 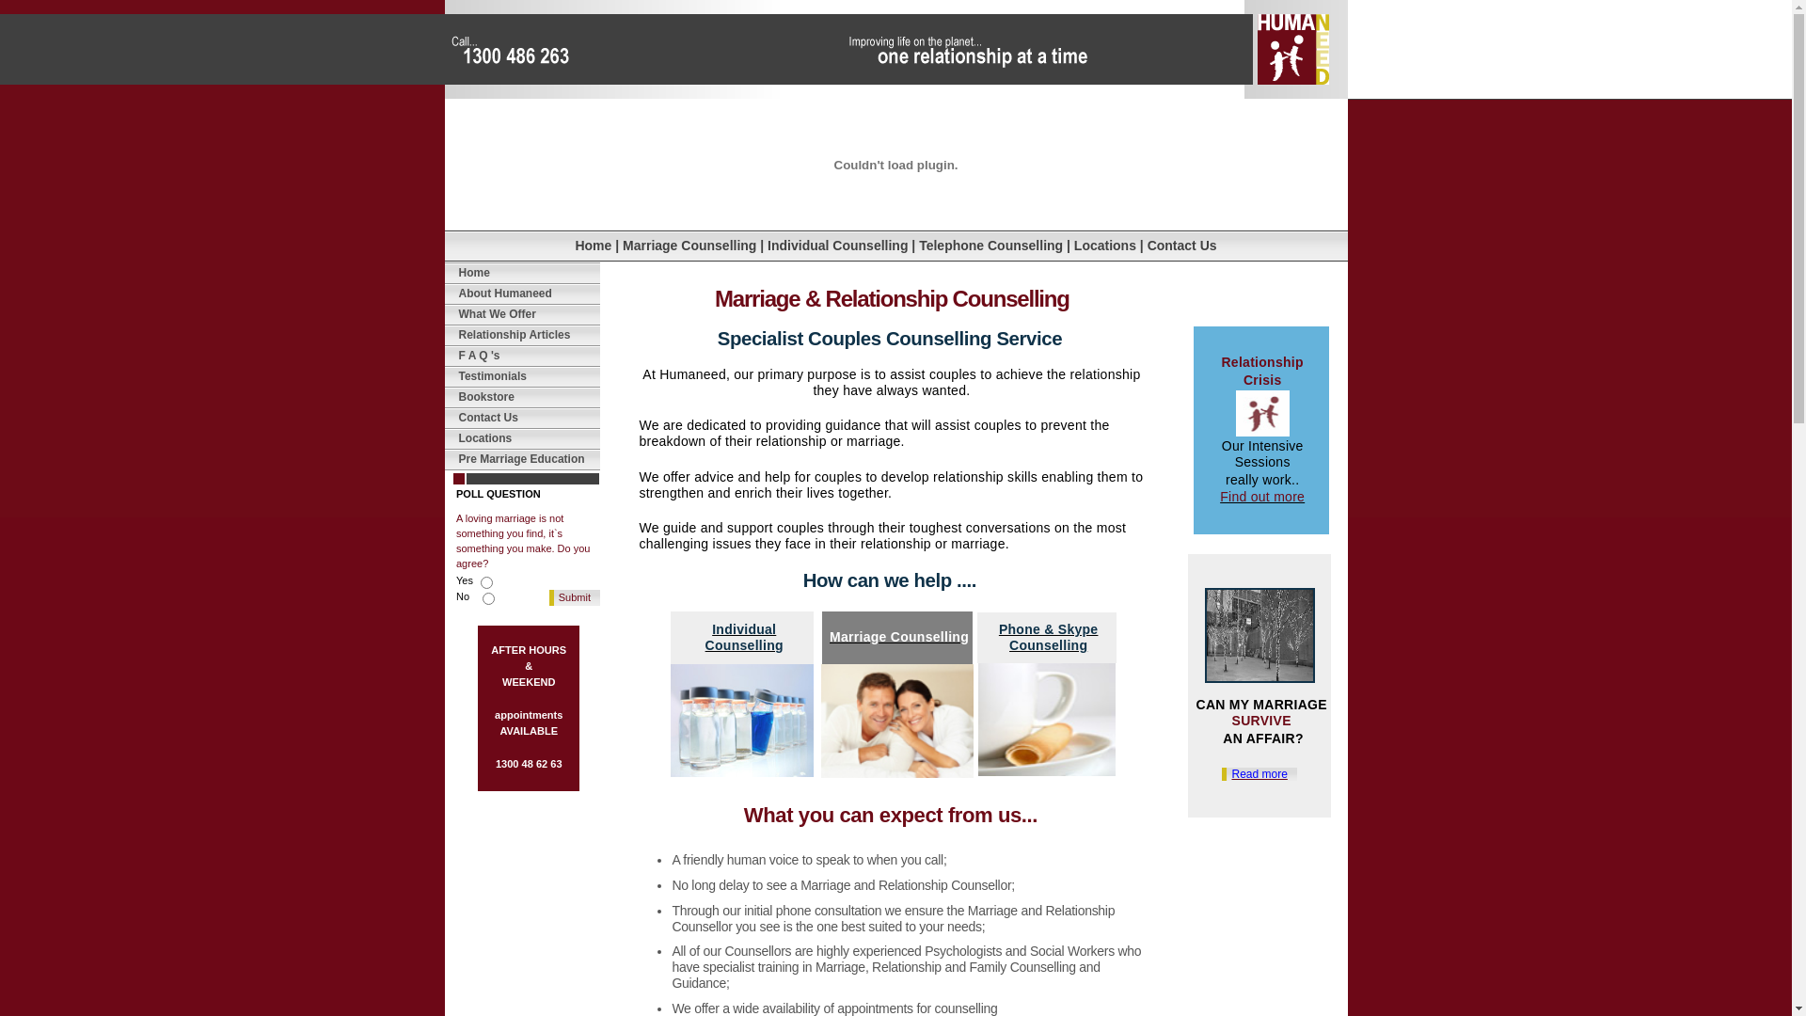 What do you see at coordinates (515, 335) in the screenshot?
I see `Relationship Articles` at bounding box center [515, 335].